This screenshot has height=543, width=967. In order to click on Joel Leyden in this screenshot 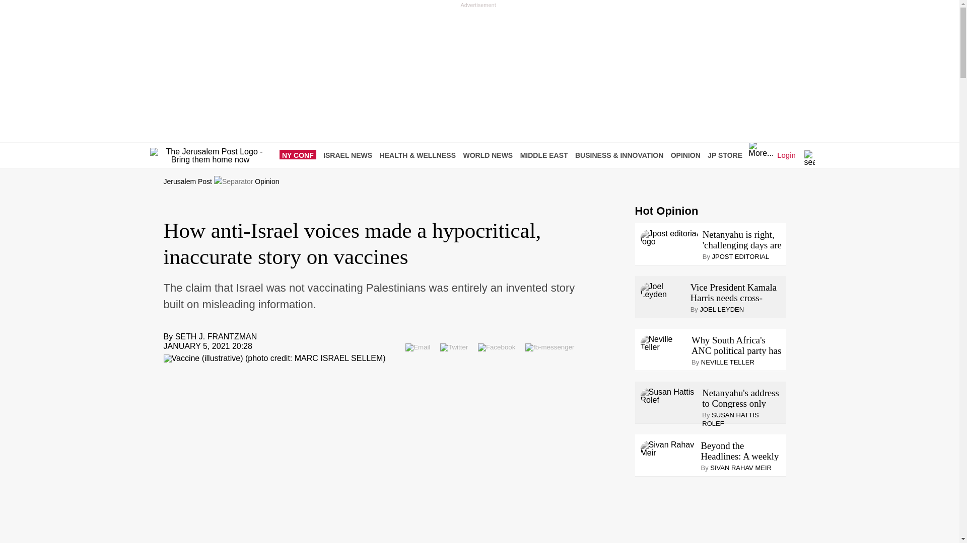, I will do `click(663, 291)`.